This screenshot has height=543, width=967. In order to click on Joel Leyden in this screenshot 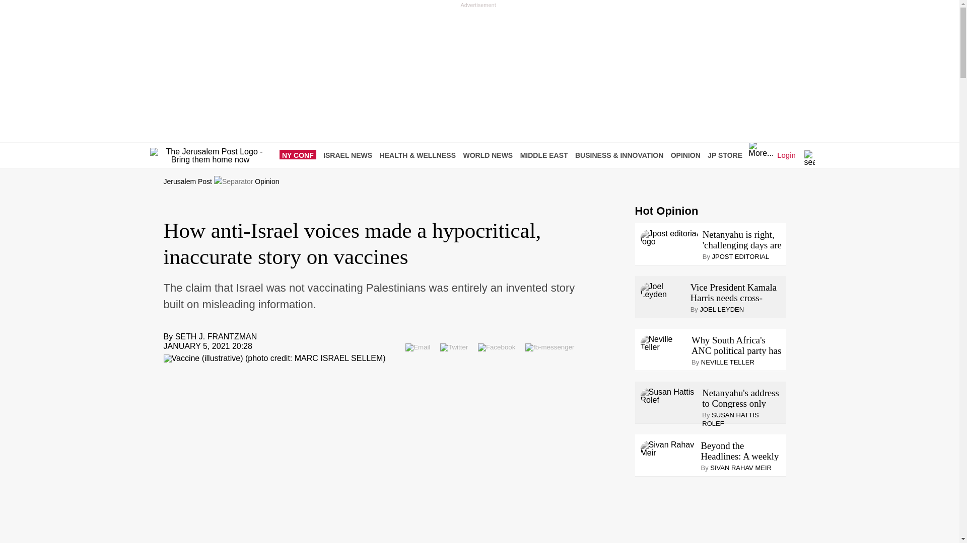, I will do `click(663, 291)`.